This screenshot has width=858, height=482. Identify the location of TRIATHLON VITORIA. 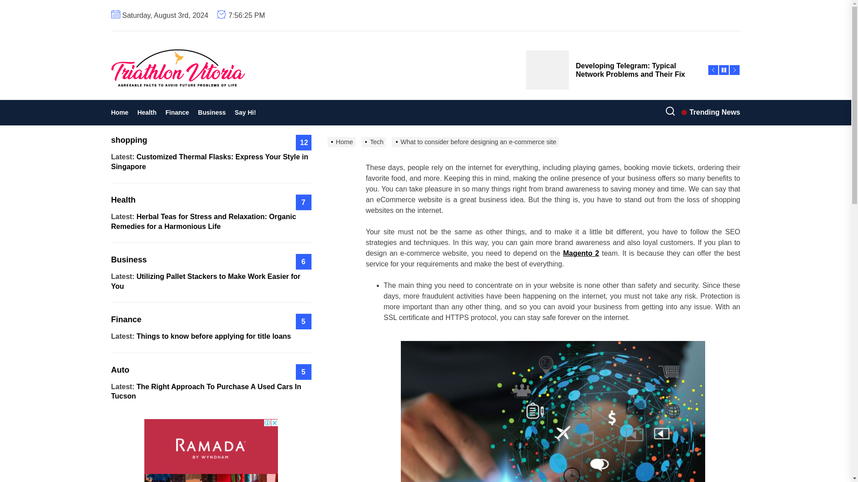
(229, 102).